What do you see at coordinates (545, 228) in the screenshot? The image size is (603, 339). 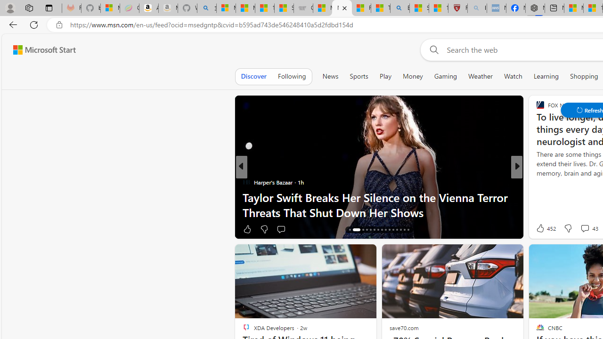 I see `452 Like` at bounding box center [545, 228].